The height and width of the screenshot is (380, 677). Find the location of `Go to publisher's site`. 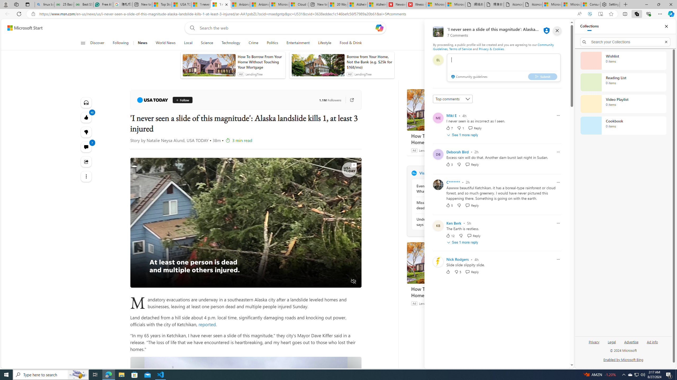

Go to publisher's site is located at coordinates (349, 100).